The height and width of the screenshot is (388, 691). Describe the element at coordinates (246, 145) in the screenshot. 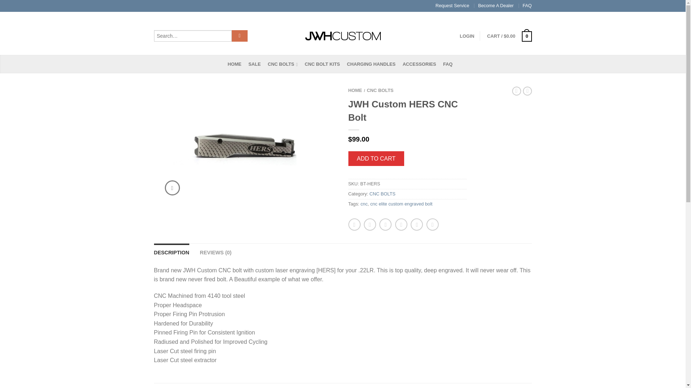

I see `DSC01035` at that location.